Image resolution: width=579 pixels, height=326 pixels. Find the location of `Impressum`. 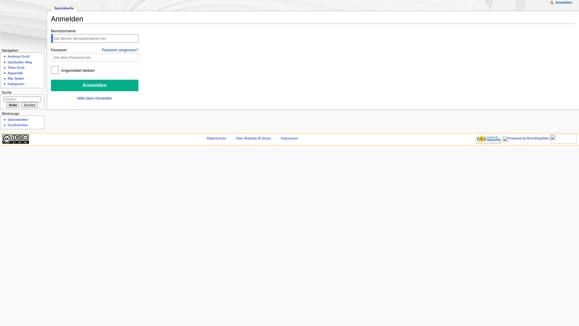

Impressum is located at coordinates (289, 138).